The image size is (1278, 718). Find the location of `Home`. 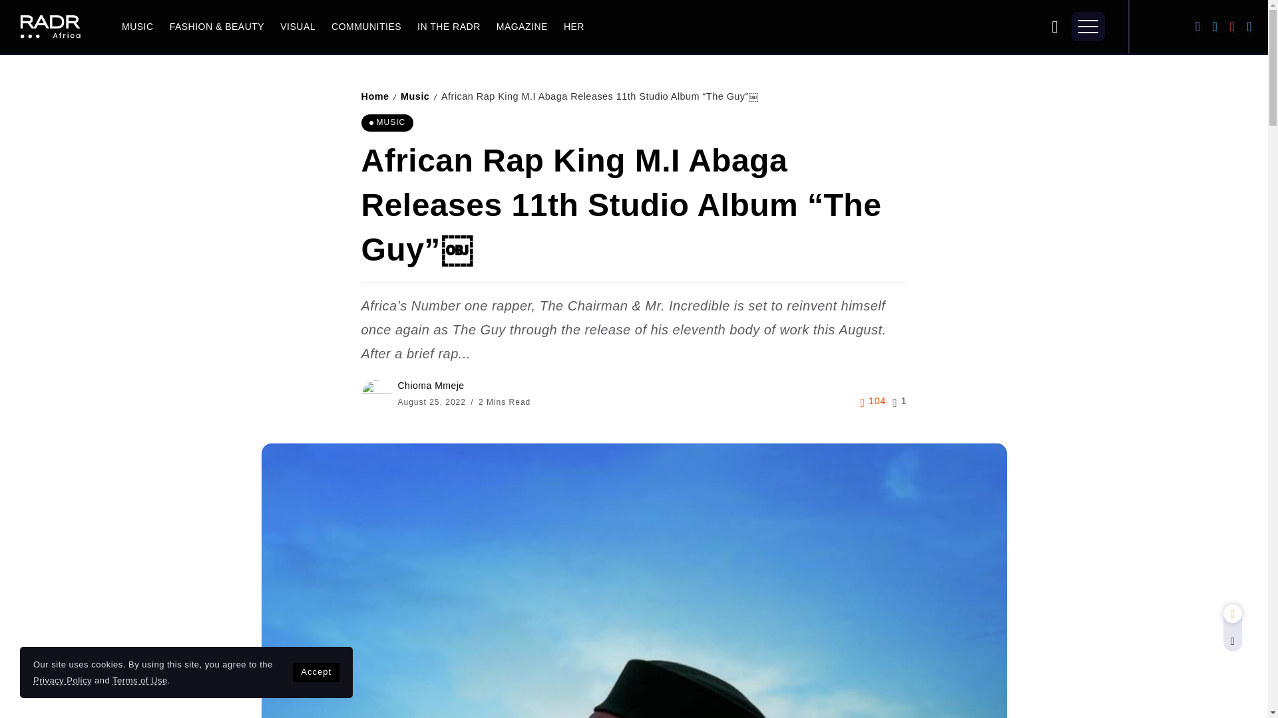

Home is located at coordinates (374, 96).